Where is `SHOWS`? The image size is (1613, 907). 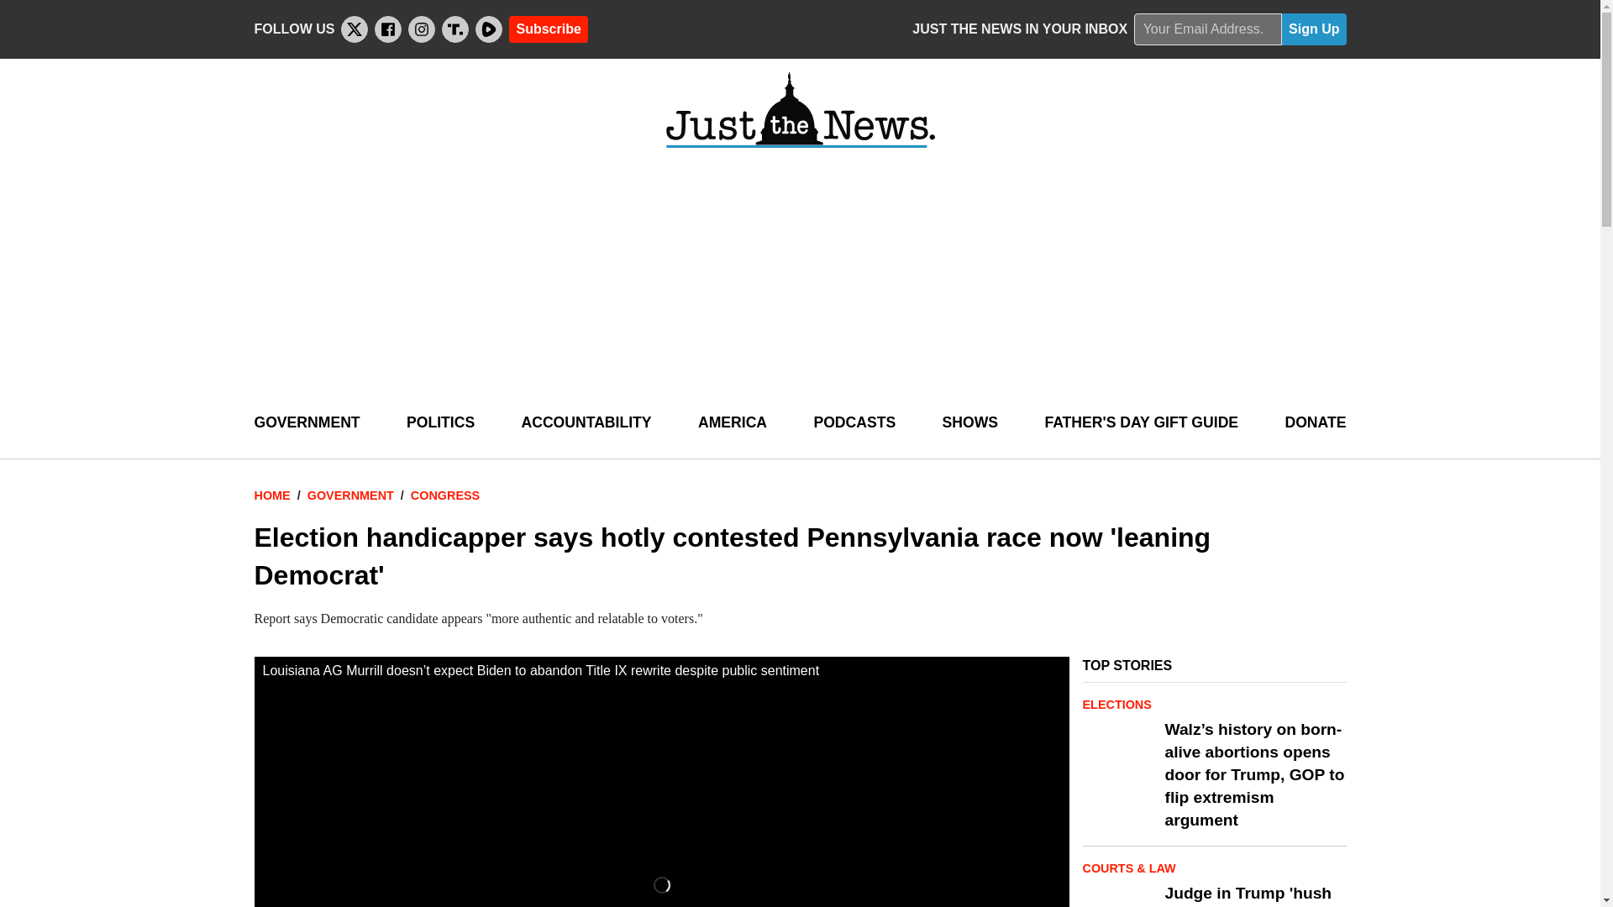 SHOWS is located at coordinates (969, 423).